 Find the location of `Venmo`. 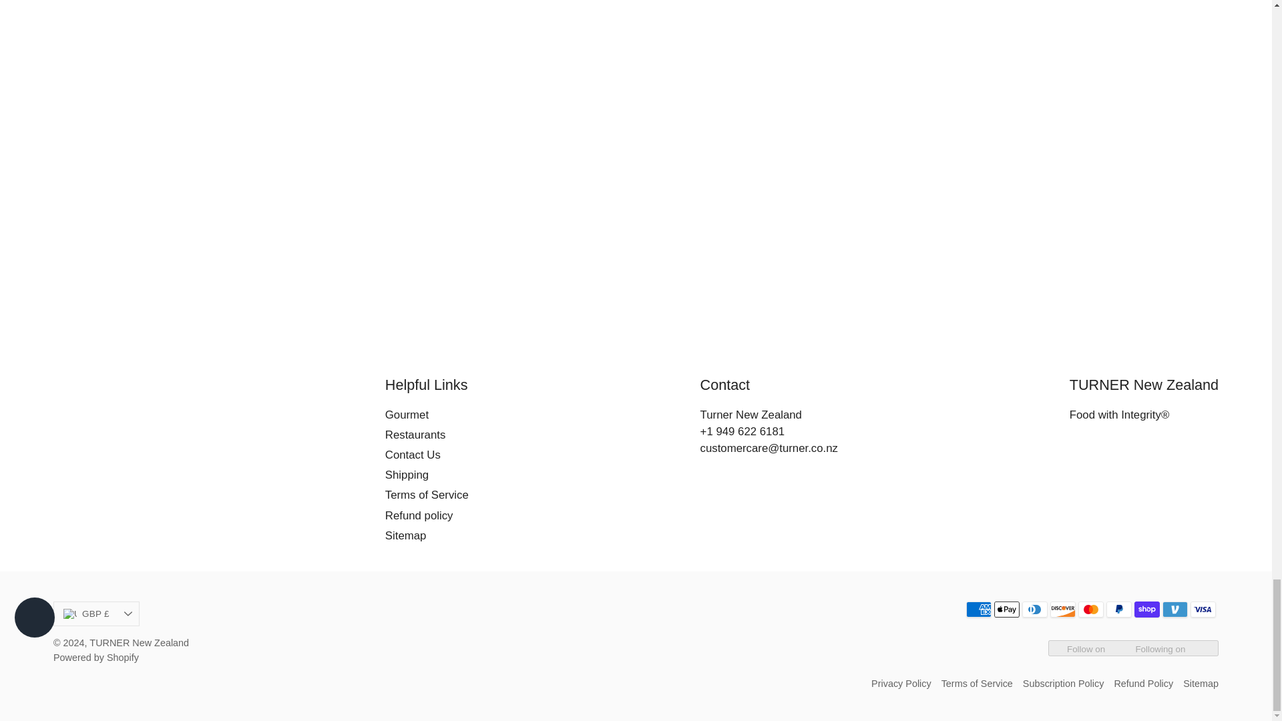

Venmo is located at coordinates (1175, 609).